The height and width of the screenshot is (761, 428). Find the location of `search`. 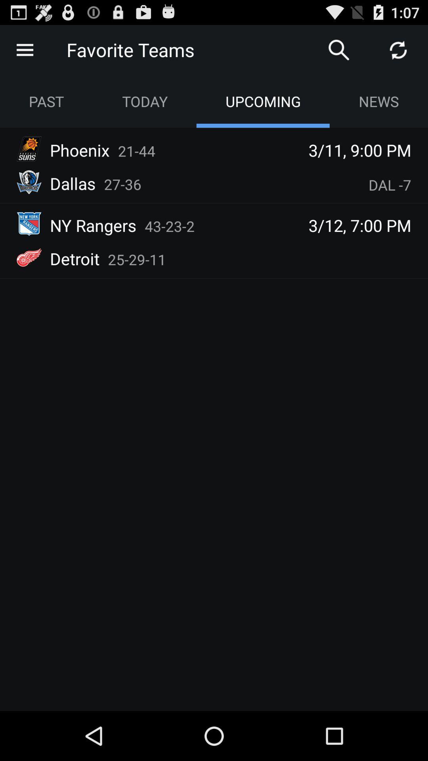

search is located at coordinates (339, 50).